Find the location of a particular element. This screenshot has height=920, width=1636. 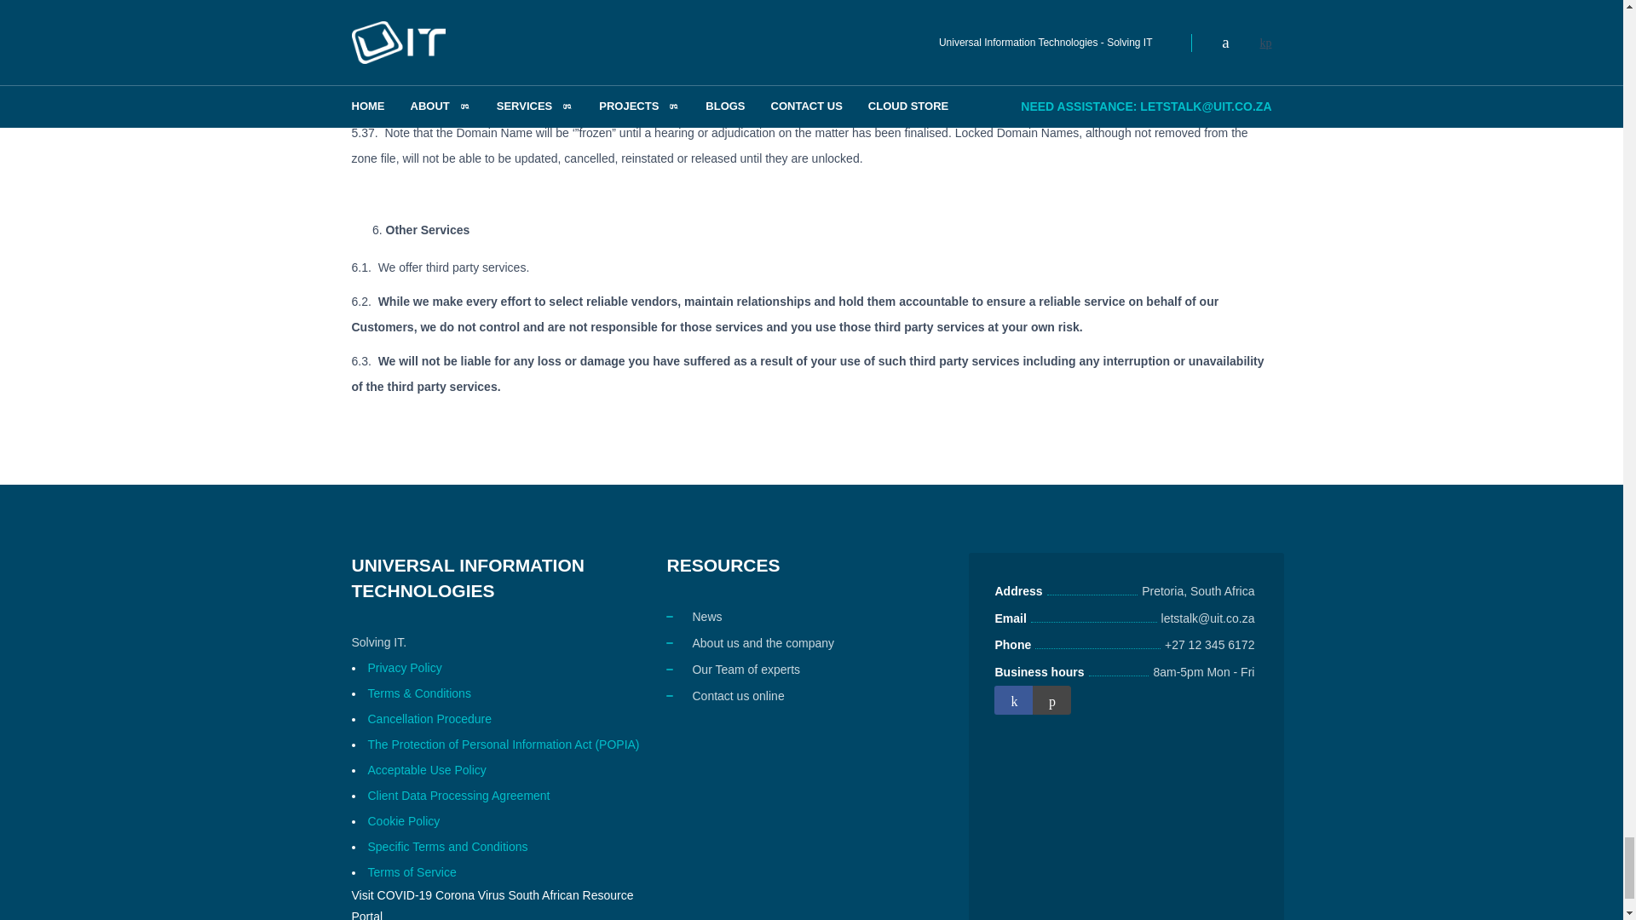

Cancellation Procedure is located at coordinates (429, 719).